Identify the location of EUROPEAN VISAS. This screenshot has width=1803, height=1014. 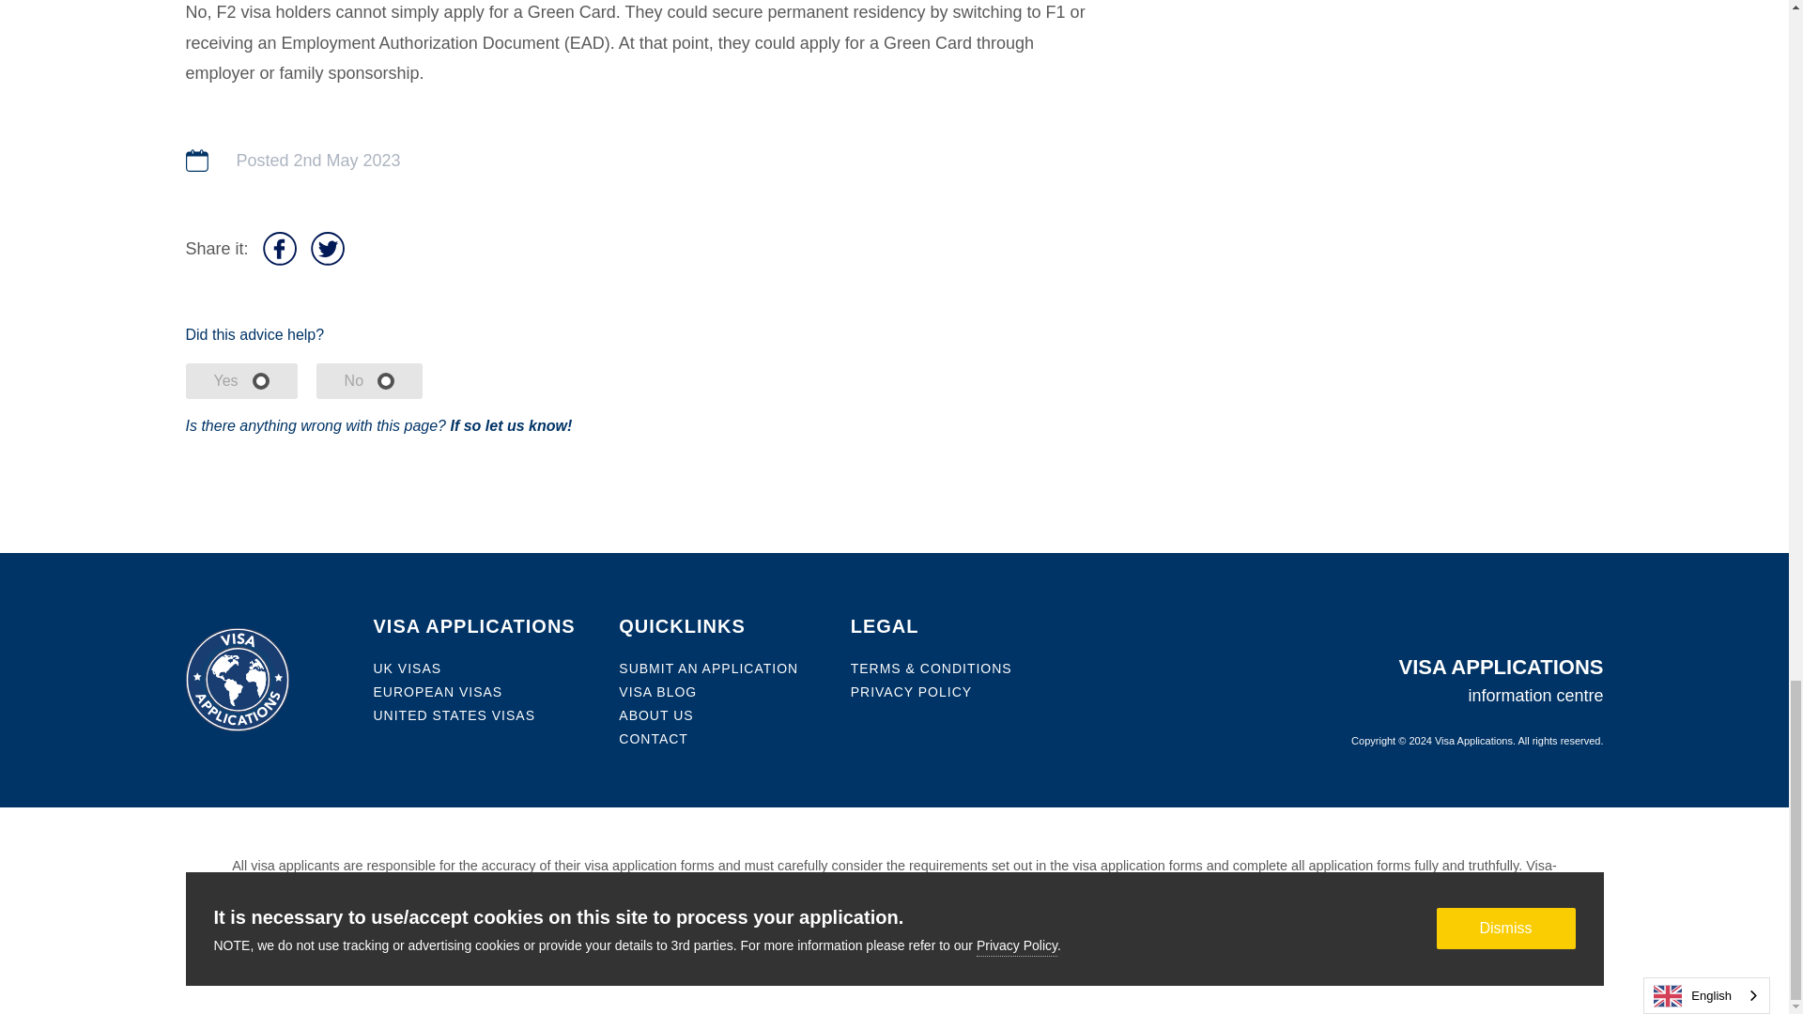
(438, 692).